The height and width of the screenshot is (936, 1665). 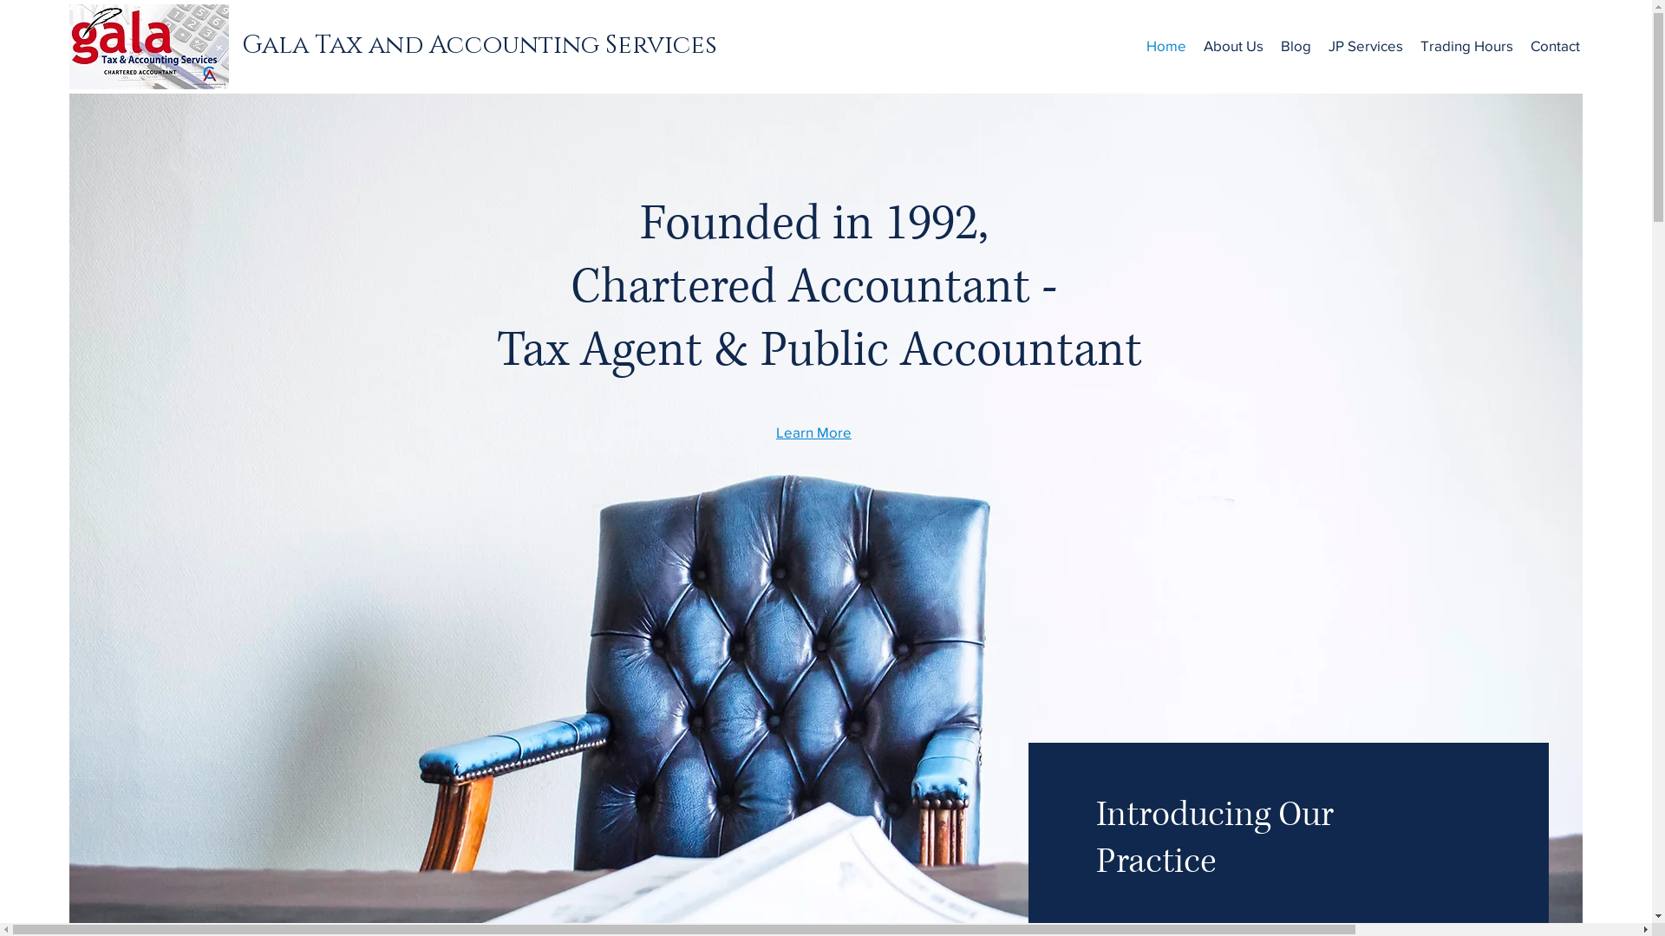 I want to click on Home, so click(x=1166, y=46).